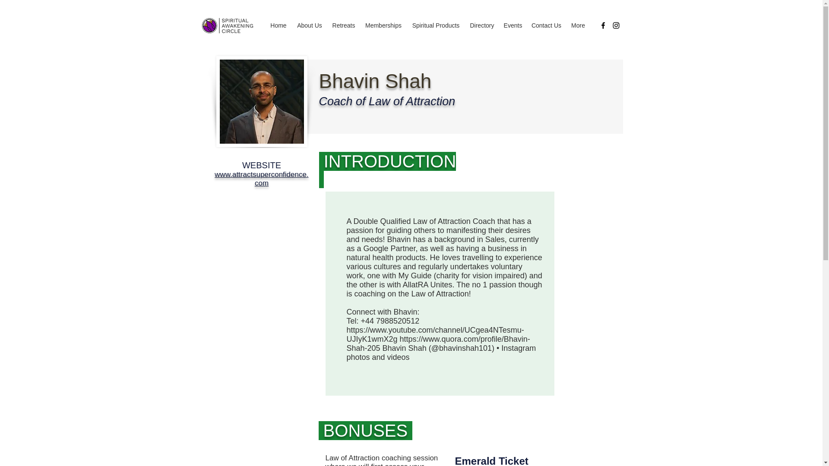 This screenshot has height=466, width=829. I want to click on Events, so click(513, 25).